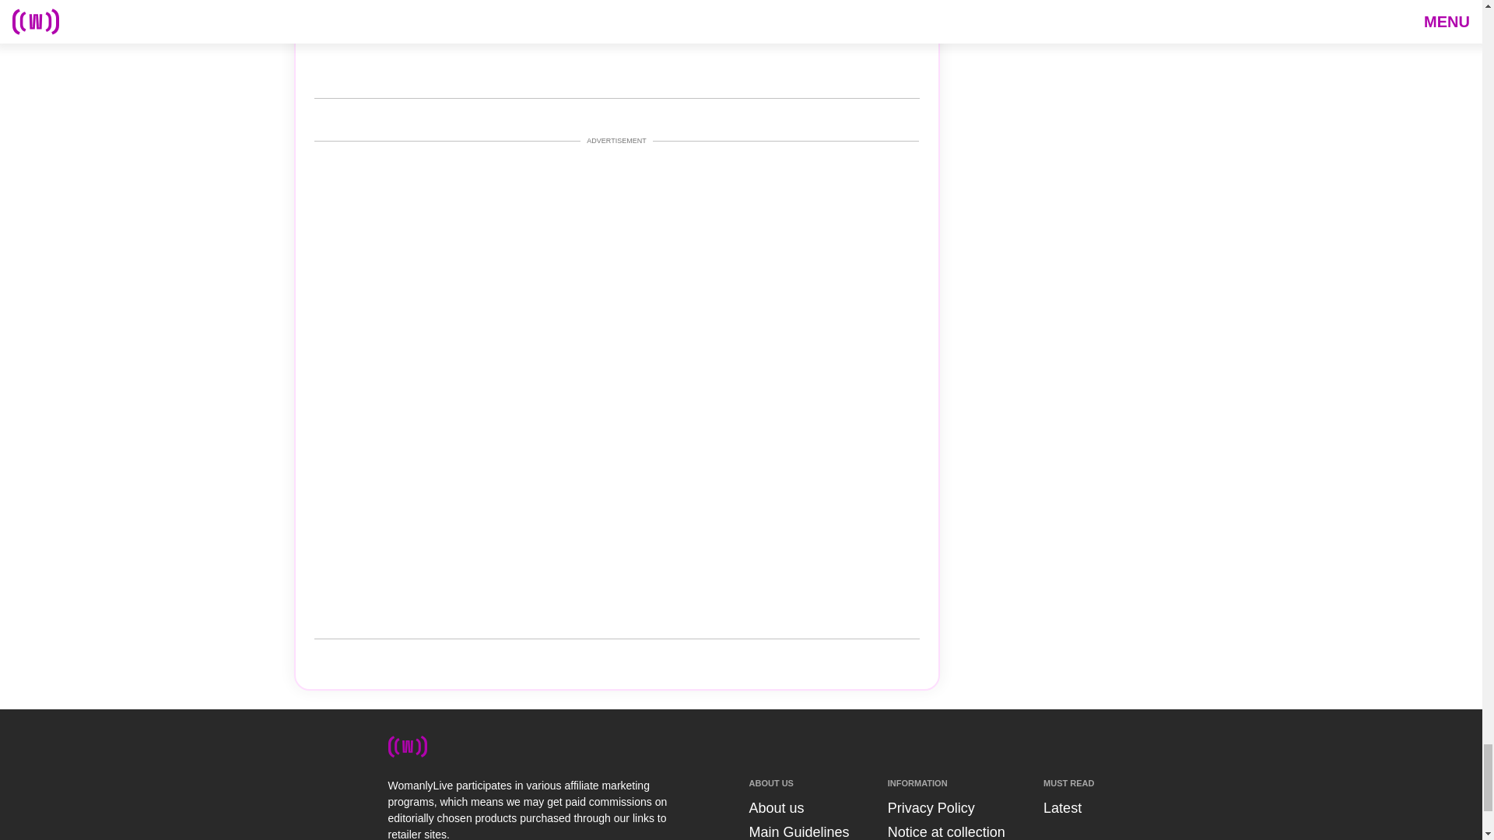 This screenshot has width=1494, height=840. What do you see at coordinates (775, 807) in the screenshot?
I see `About us` at bounding box center [775, 807].